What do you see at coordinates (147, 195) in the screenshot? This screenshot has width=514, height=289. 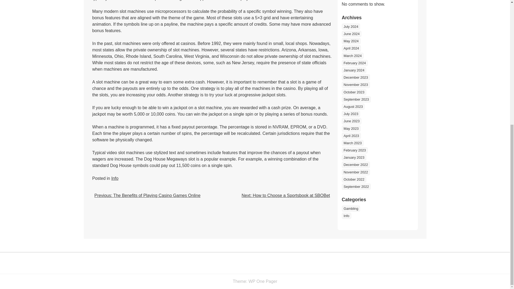 I see `Previous: The Benefits of Playing Casino Games Online` at bounding box center [147, 195].